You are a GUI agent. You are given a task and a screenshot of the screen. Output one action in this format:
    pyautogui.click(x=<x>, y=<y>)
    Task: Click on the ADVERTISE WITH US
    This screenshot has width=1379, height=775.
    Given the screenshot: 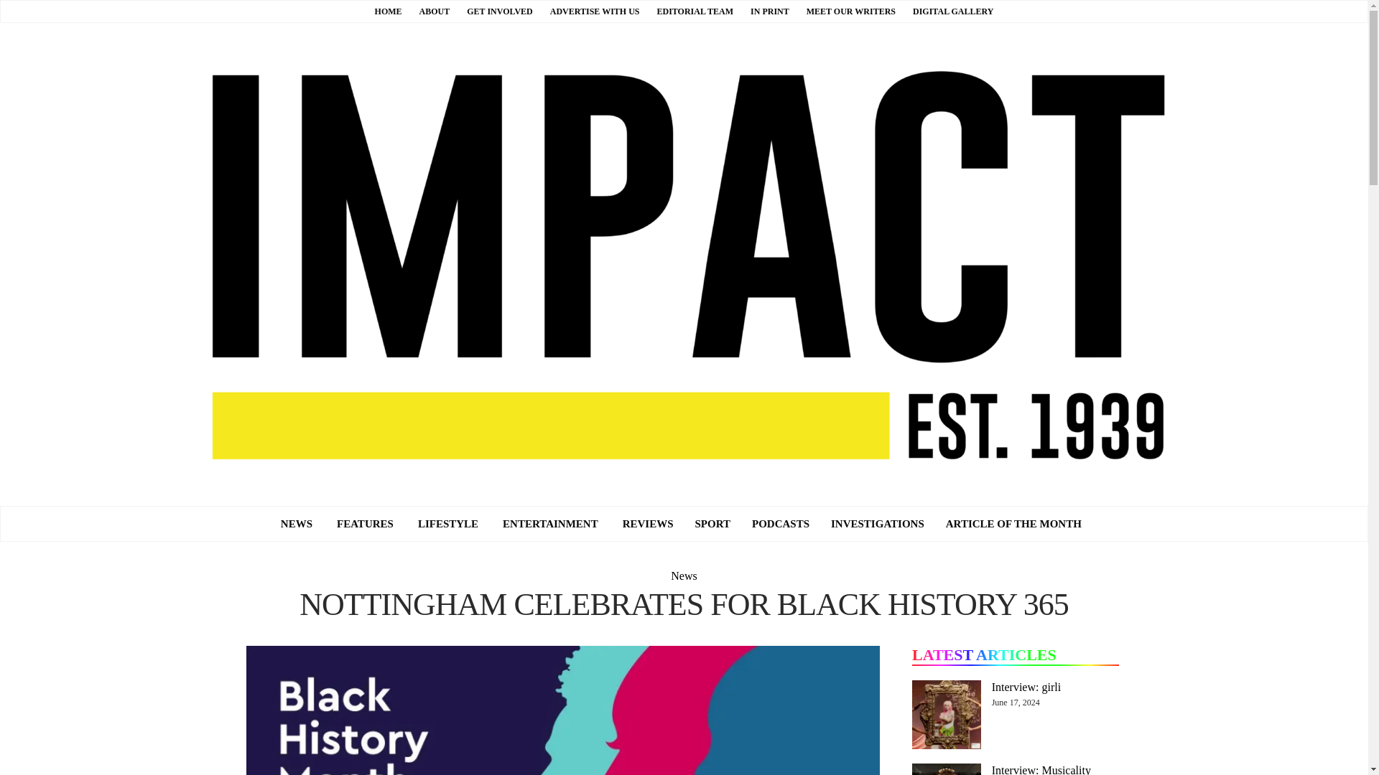 What is the action you would take?
    pyautogui.click(x=595, y=11)
    